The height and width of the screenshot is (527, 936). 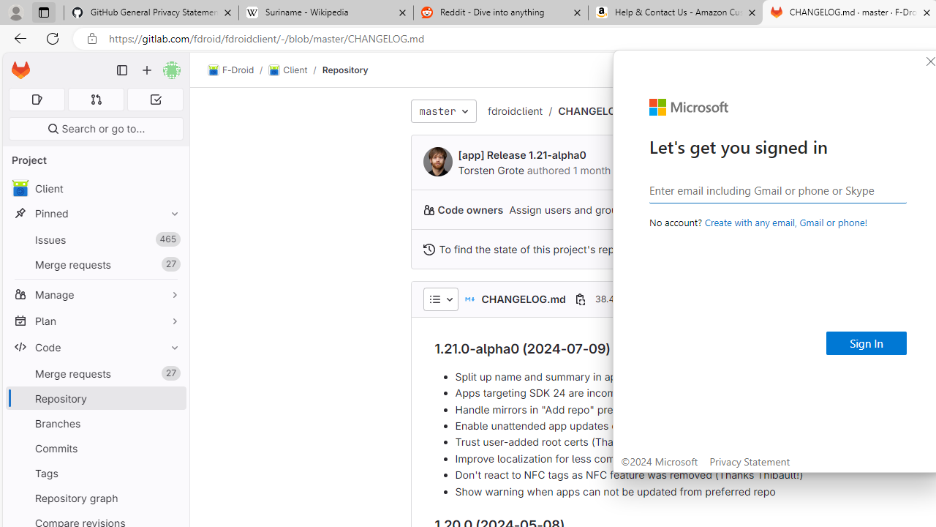 What do you see at coordinates (231, 70) in the screenshot?
I see `F-Droid` at bounding box center [231, 70].